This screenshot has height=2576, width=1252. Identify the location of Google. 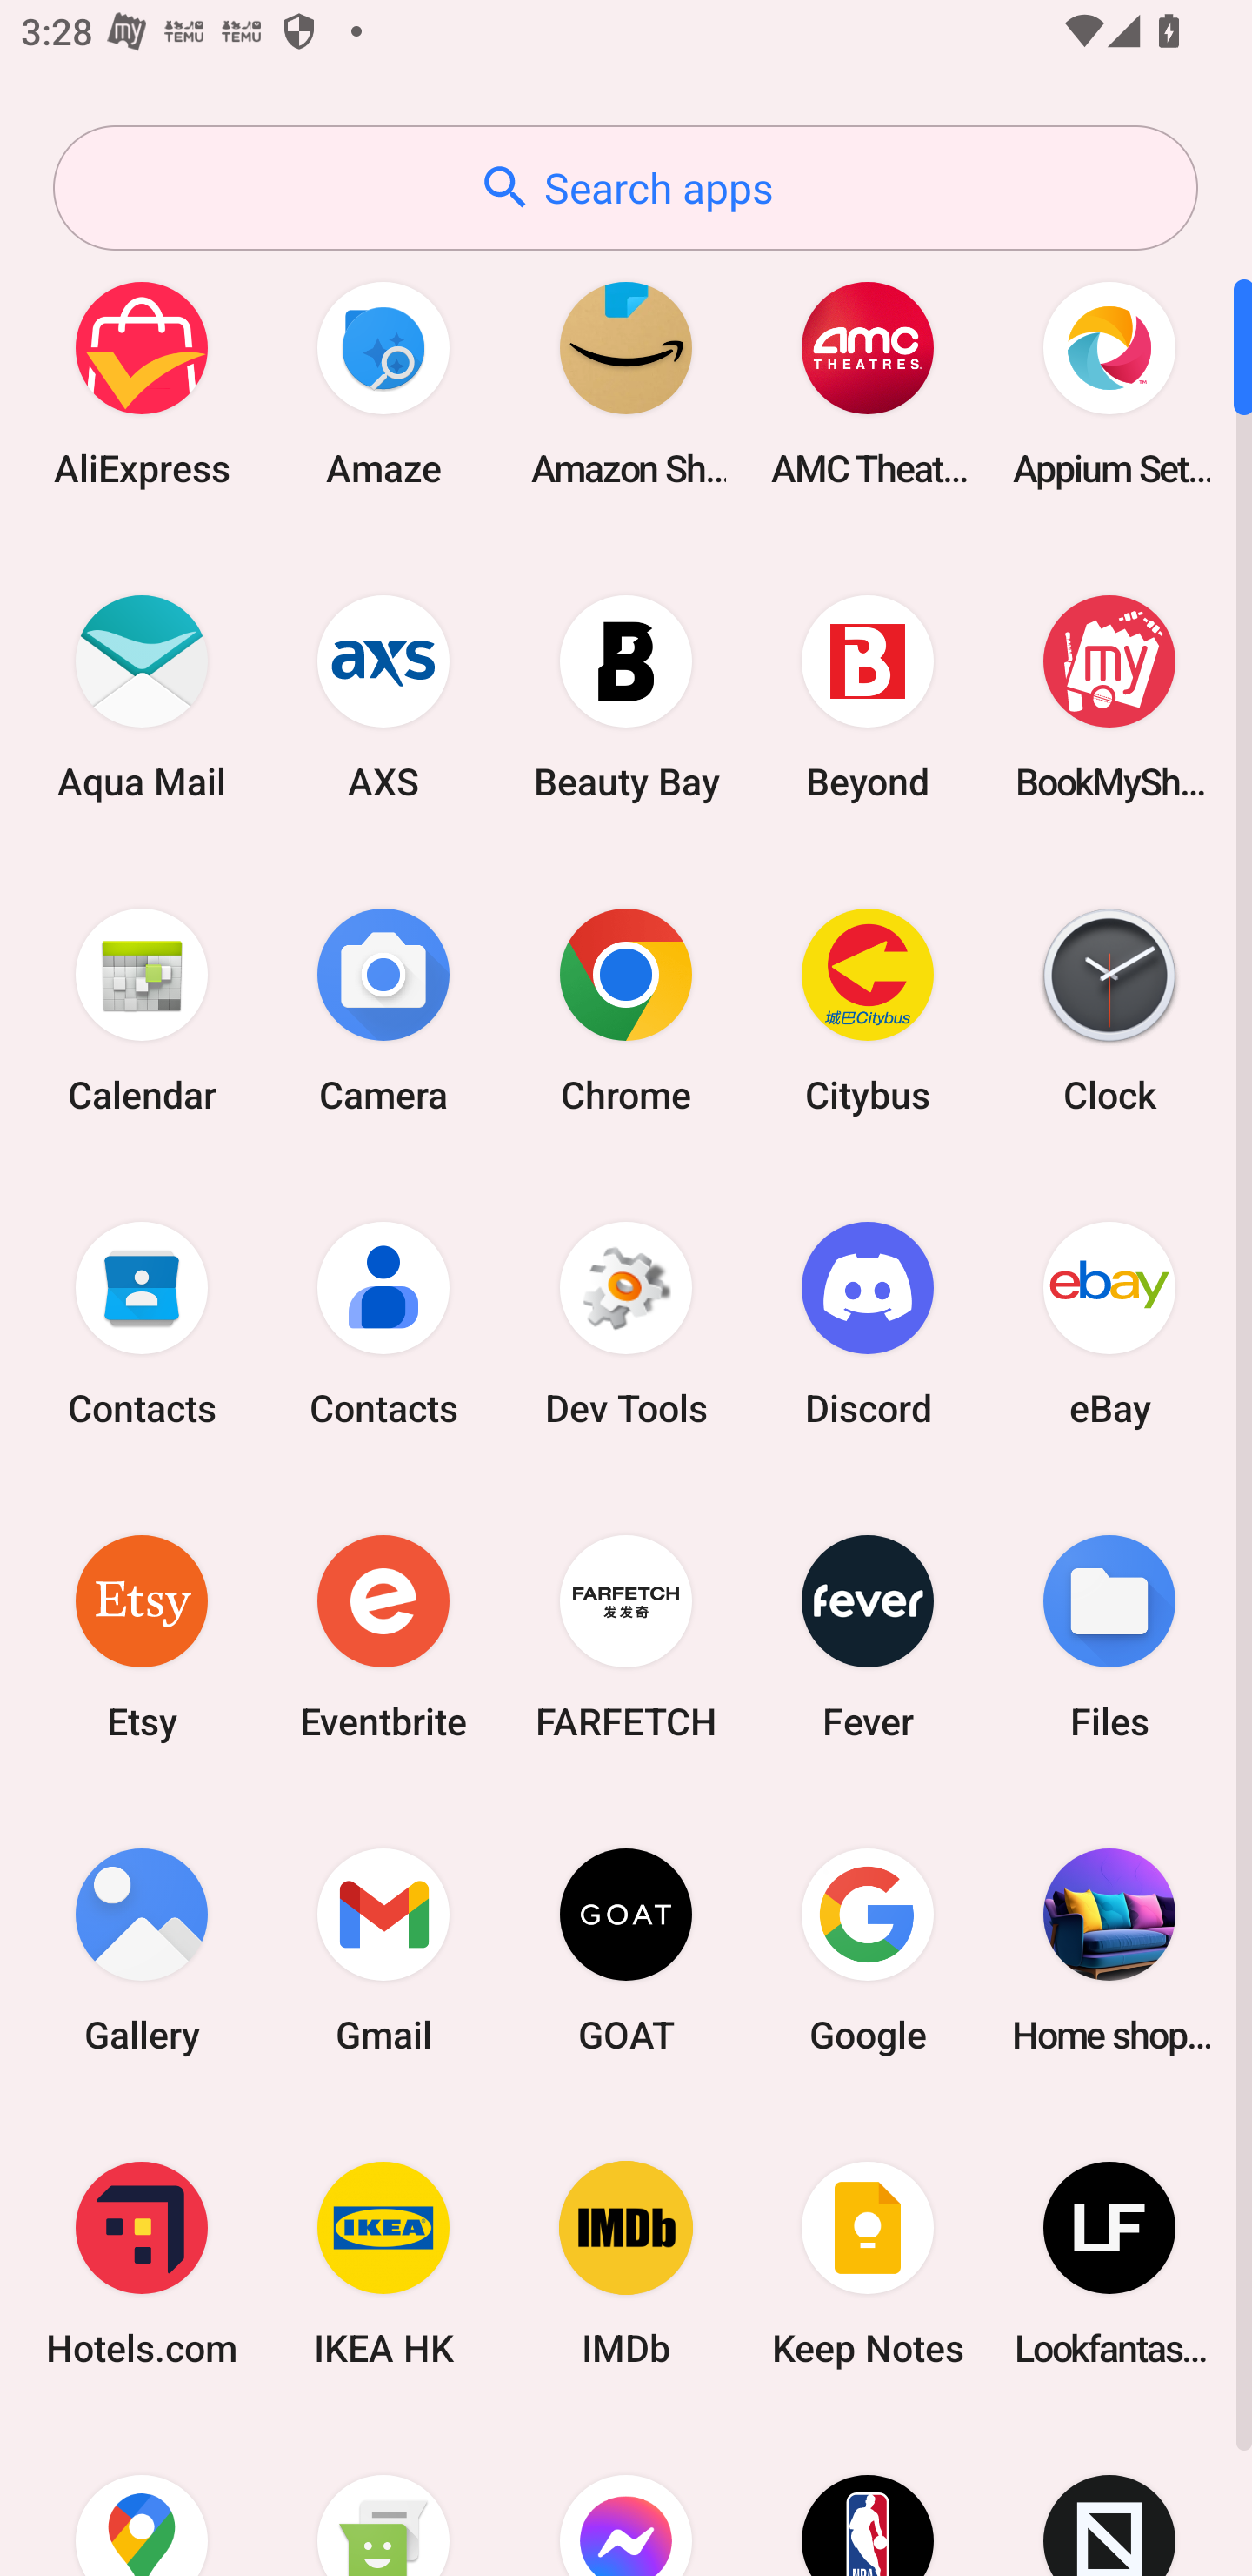
(868, 1949).